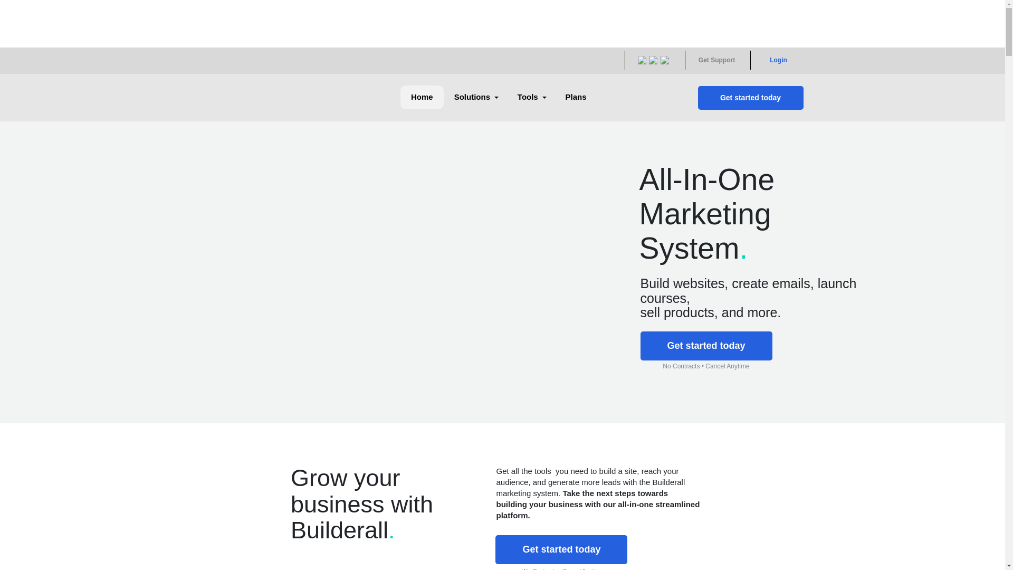 The image size is (1013, 570). What do you see at coordinates (750, 98) in the screenshot?
I see `Get started today` at bounding box center [750, 98].